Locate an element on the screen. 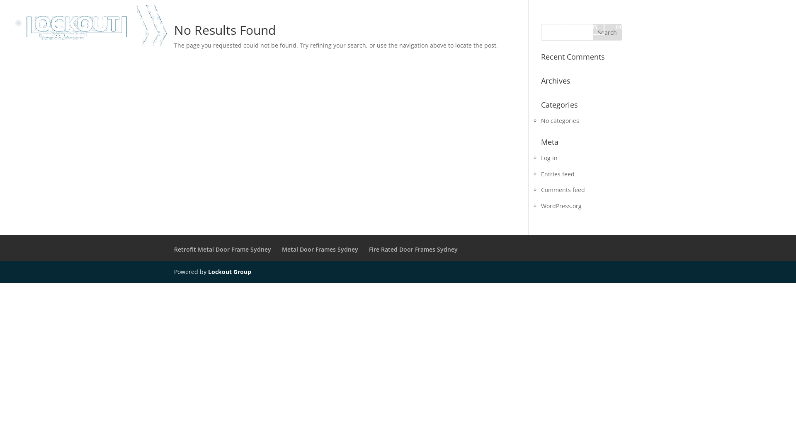 This screenshot has width=796, height=447. Retrofit Metal Door Frame Sydney is located at coordinates (223, 249).